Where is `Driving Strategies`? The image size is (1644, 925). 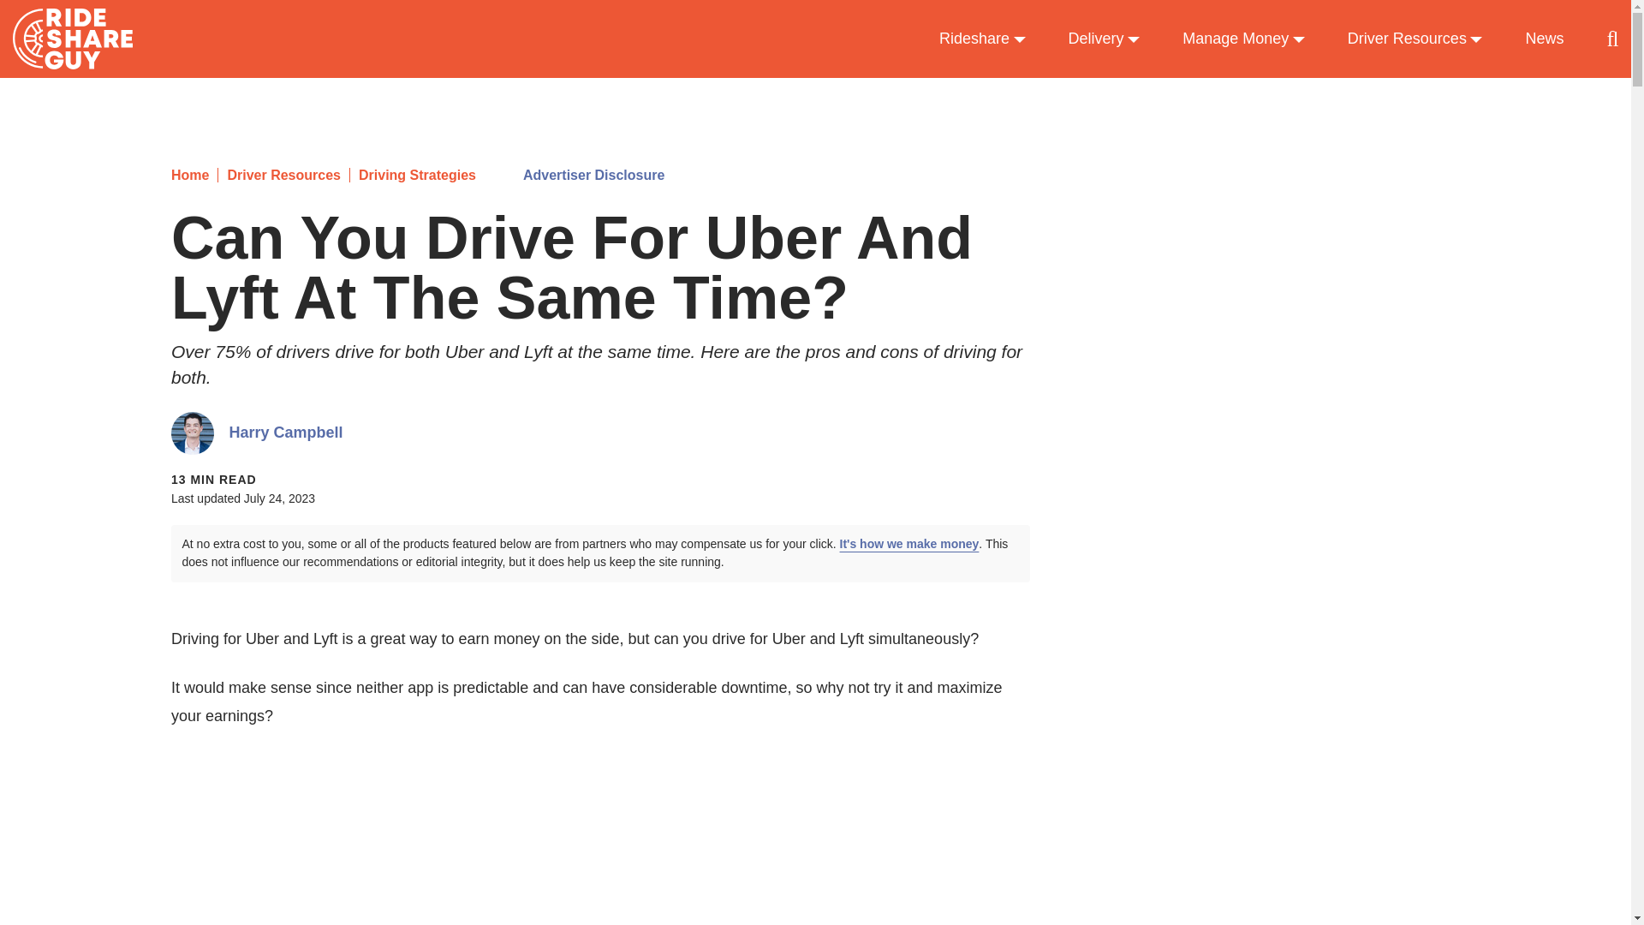
Driving Strategies is located at coordinates (413, 175).